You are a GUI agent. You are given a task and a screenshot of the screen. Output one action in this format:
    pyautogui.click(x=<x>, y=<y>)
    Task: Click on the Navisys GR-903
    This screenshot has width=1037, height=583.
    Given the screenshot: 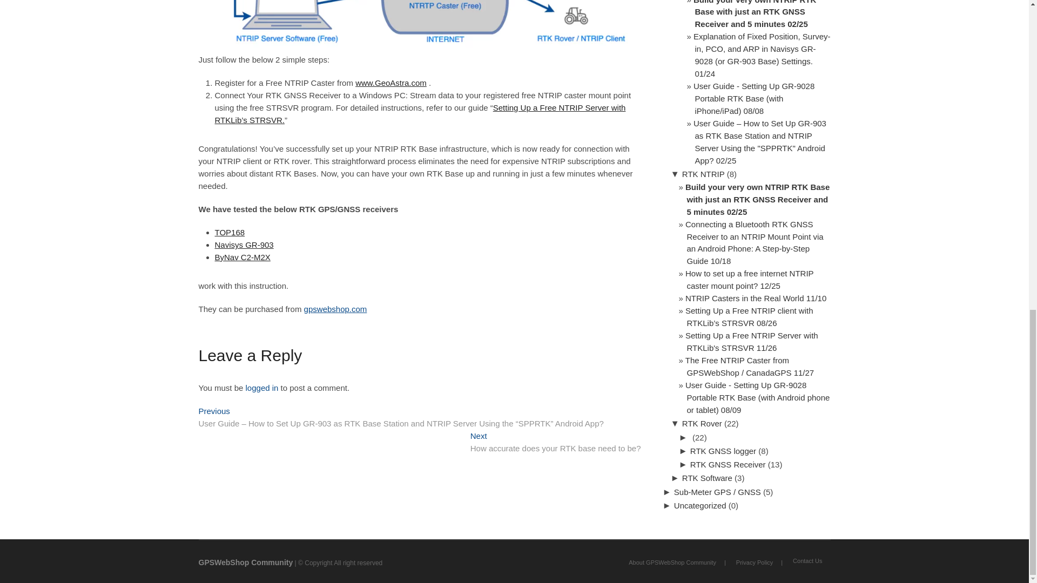 What is the action you would take?
    pyautogui.click(x=244, y=245)
    